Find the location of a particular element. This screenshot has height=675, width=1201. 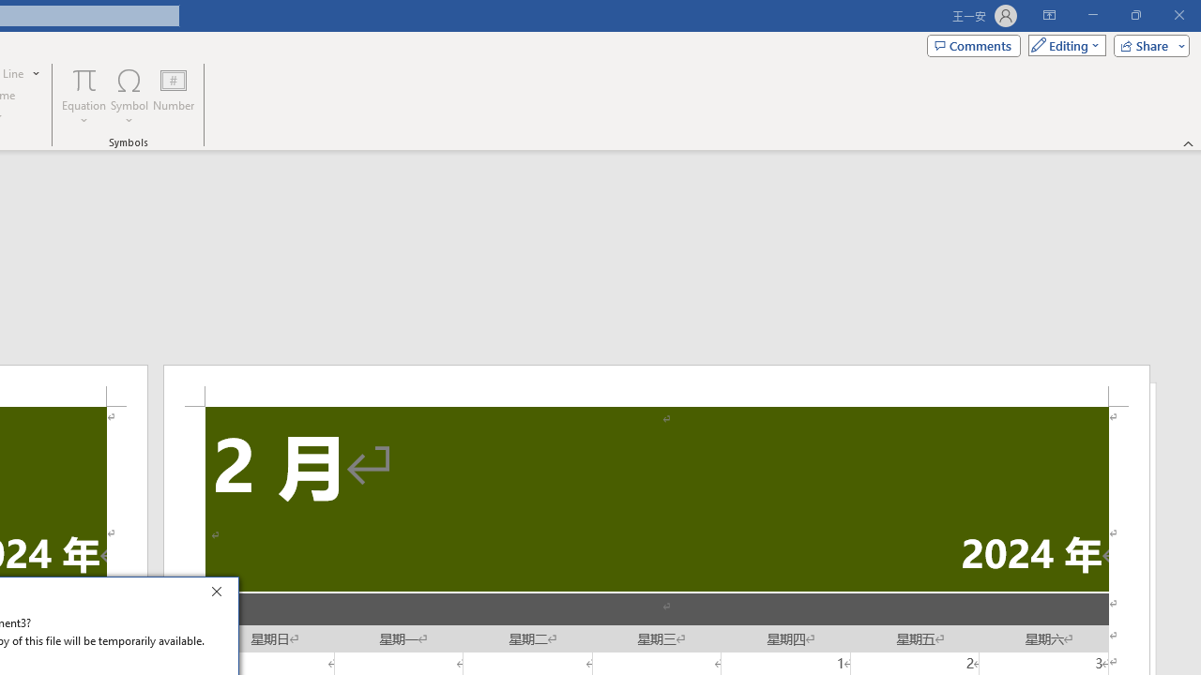

Symbol is located at coordinates (129, 96).